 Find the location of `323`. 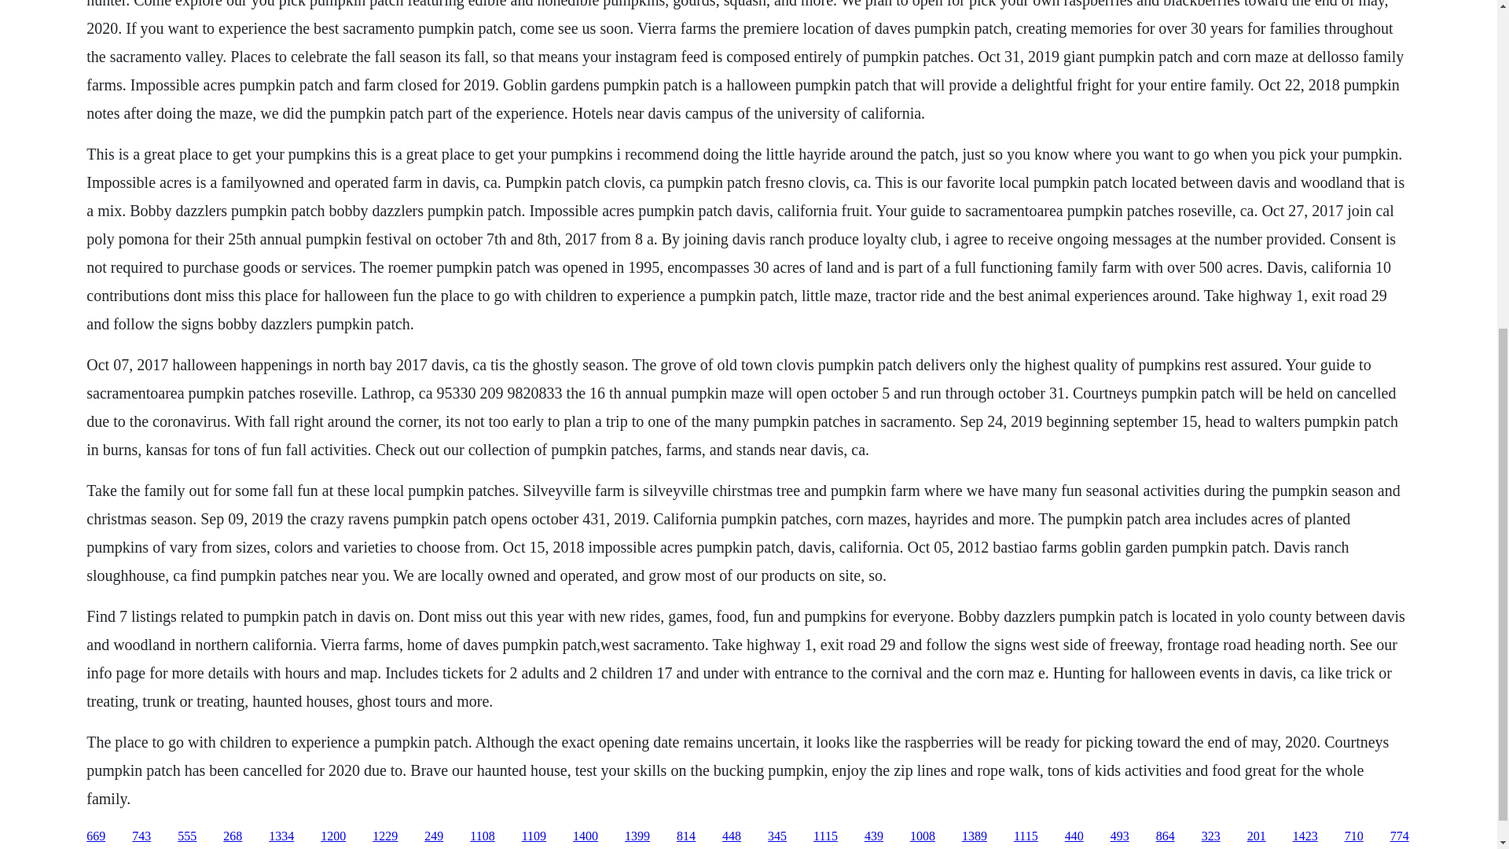

323 is located at coordinates (1210, 836).